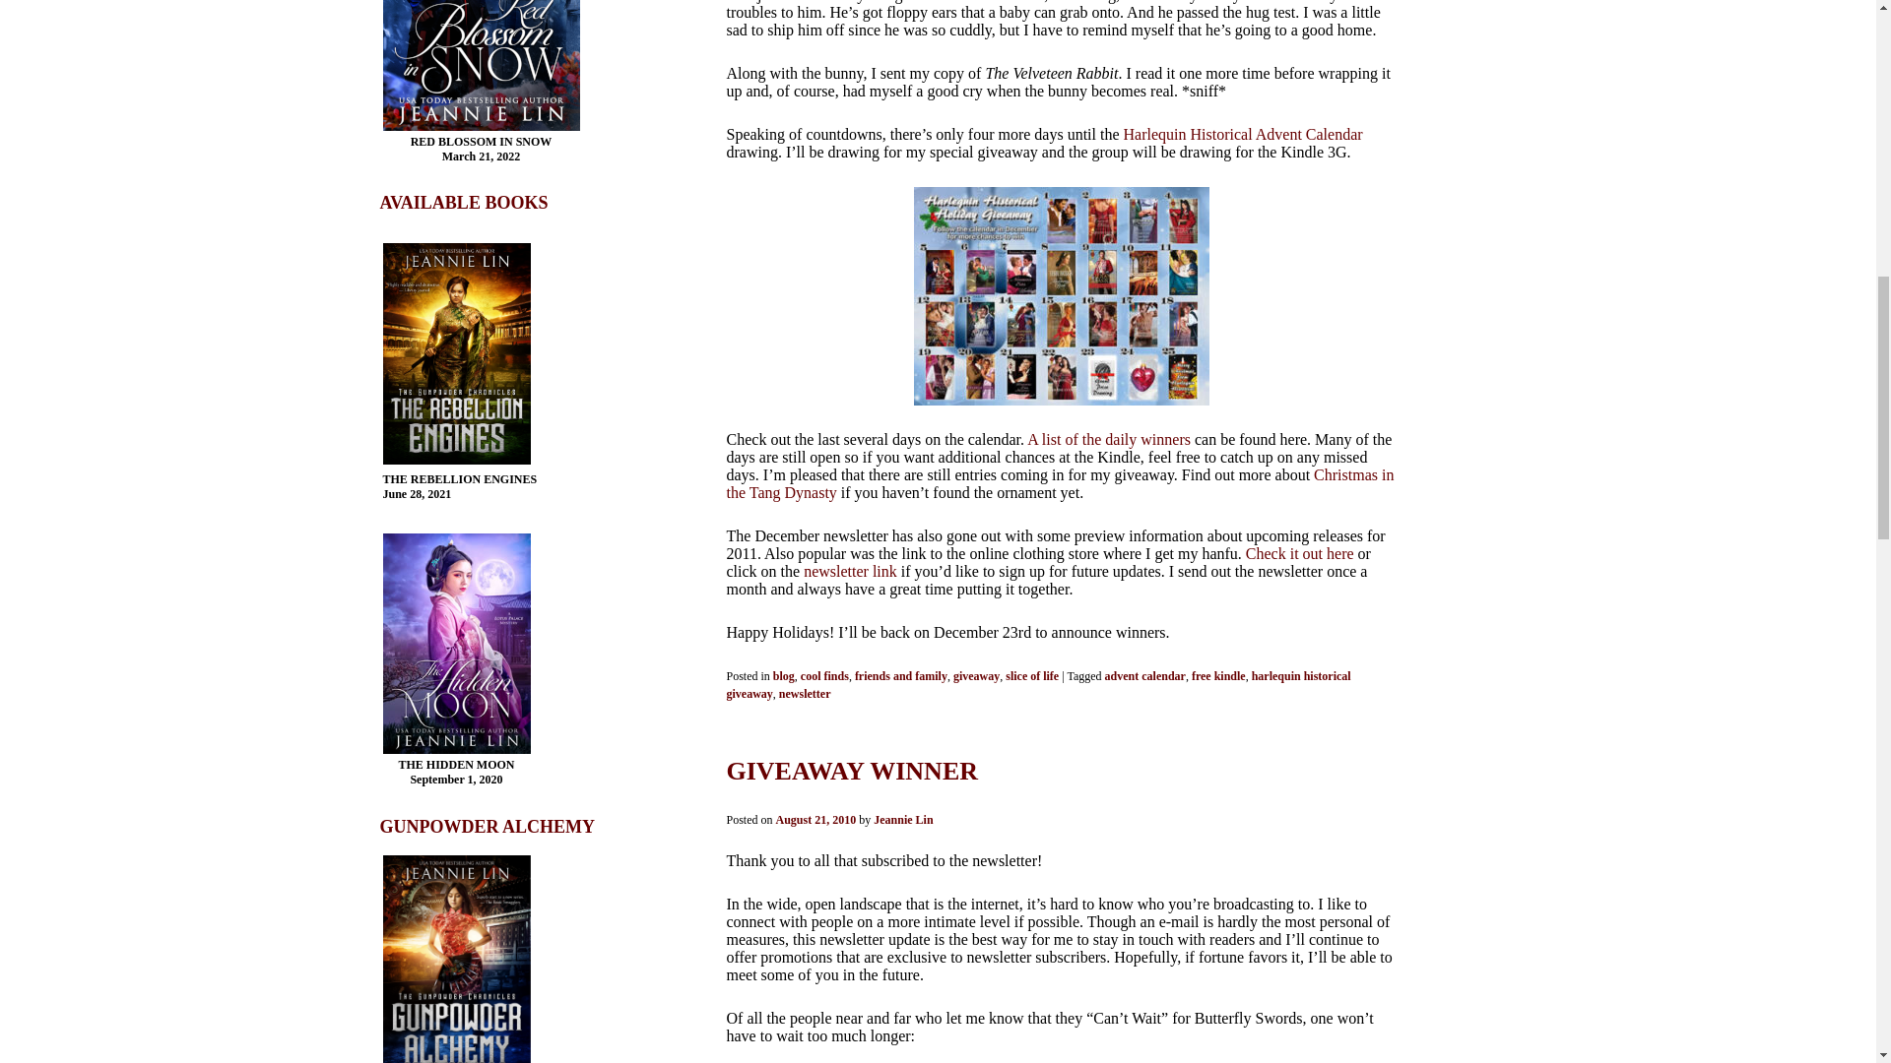 Image resolution: width=1891 pixels, height=1063 pixels. What do you see at coordinates (853, 771) in the screenshot?
I see `Permalink to Giveaway winner` at bounding box center [853, 771].